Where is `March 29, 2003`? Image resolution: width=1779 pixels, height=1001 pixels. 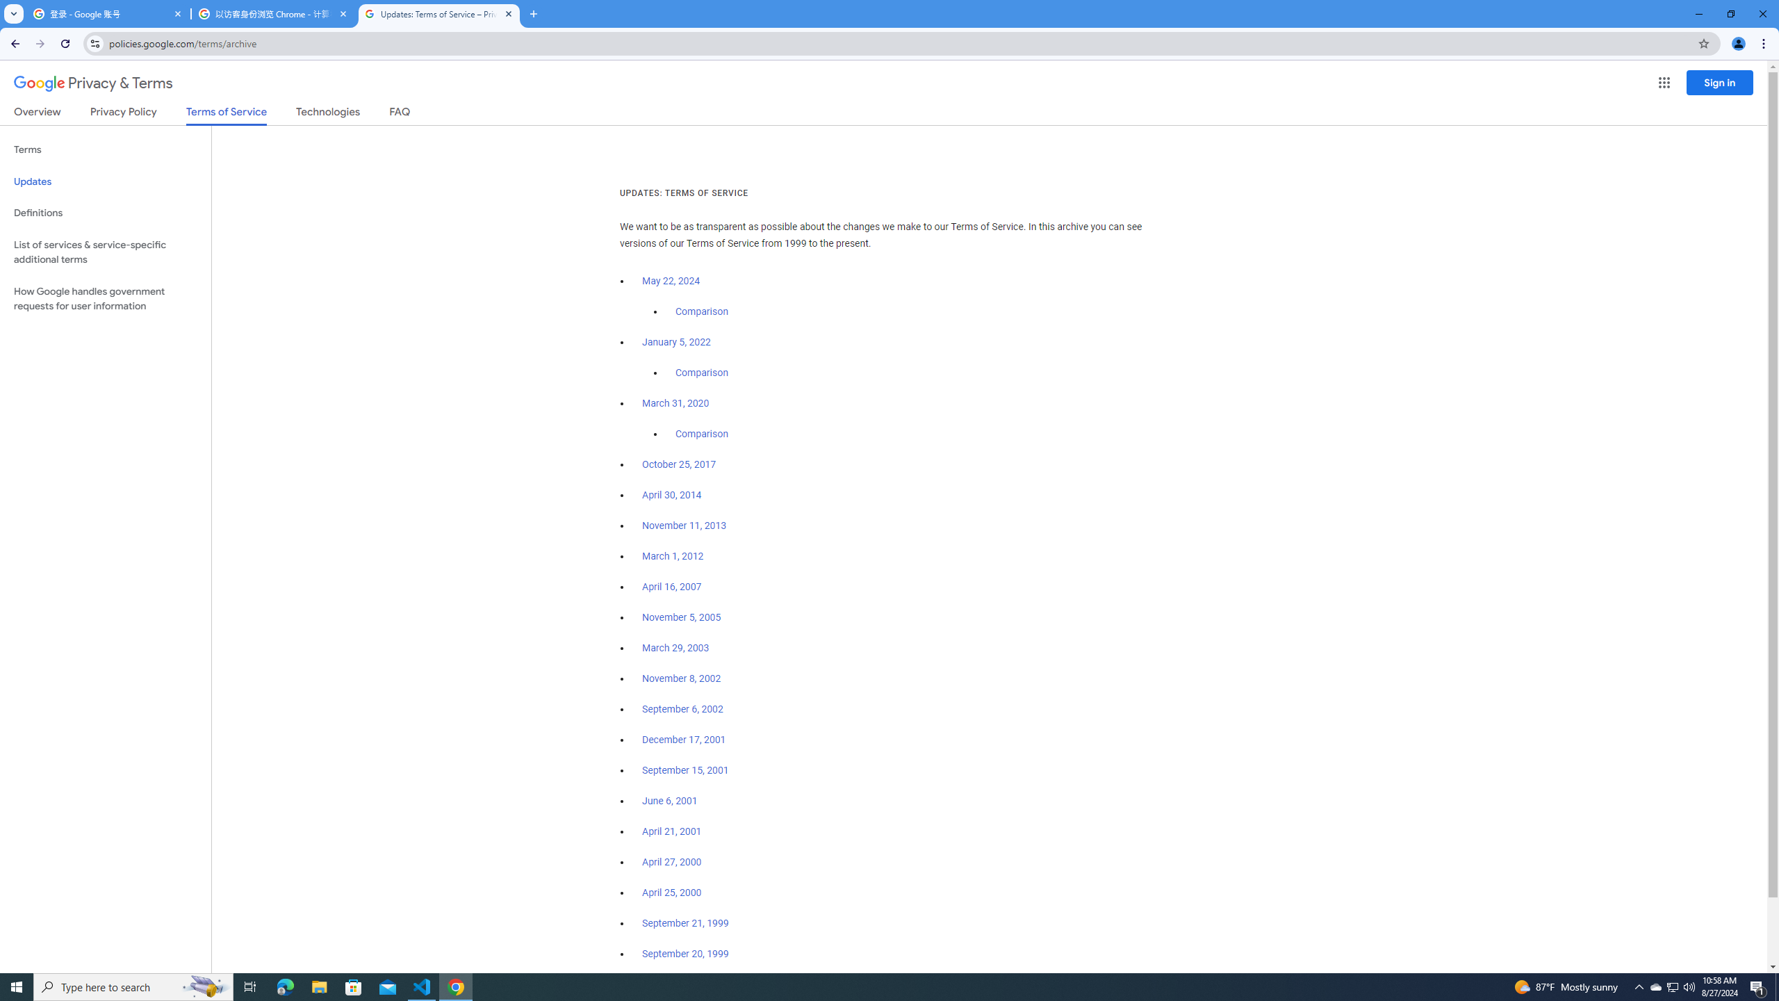 March 29, 2003 is located at coordinates (675, 648).